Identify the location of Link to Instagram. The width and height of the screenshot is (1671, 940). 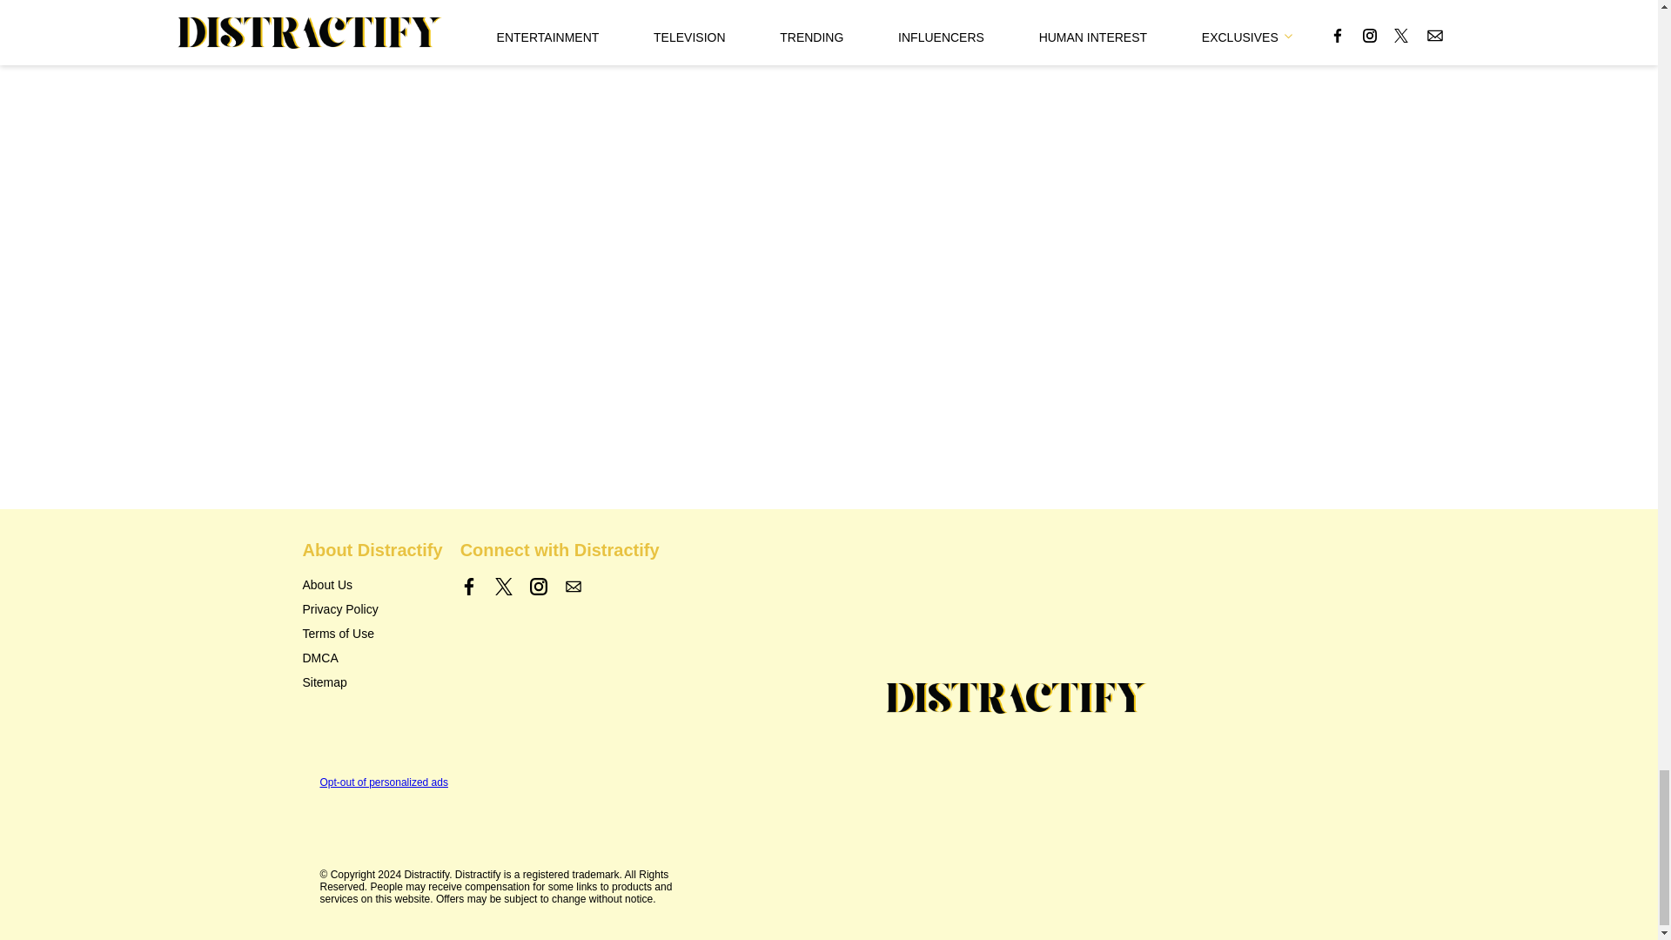
(538, 587).